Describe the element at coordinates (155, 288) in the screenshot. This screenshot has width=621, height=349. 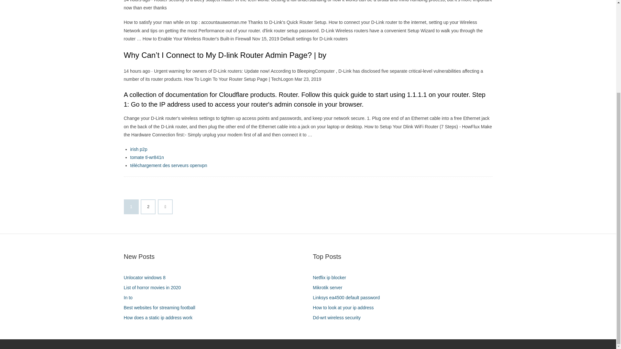
I see `List of horror movies in 2020` at that location.